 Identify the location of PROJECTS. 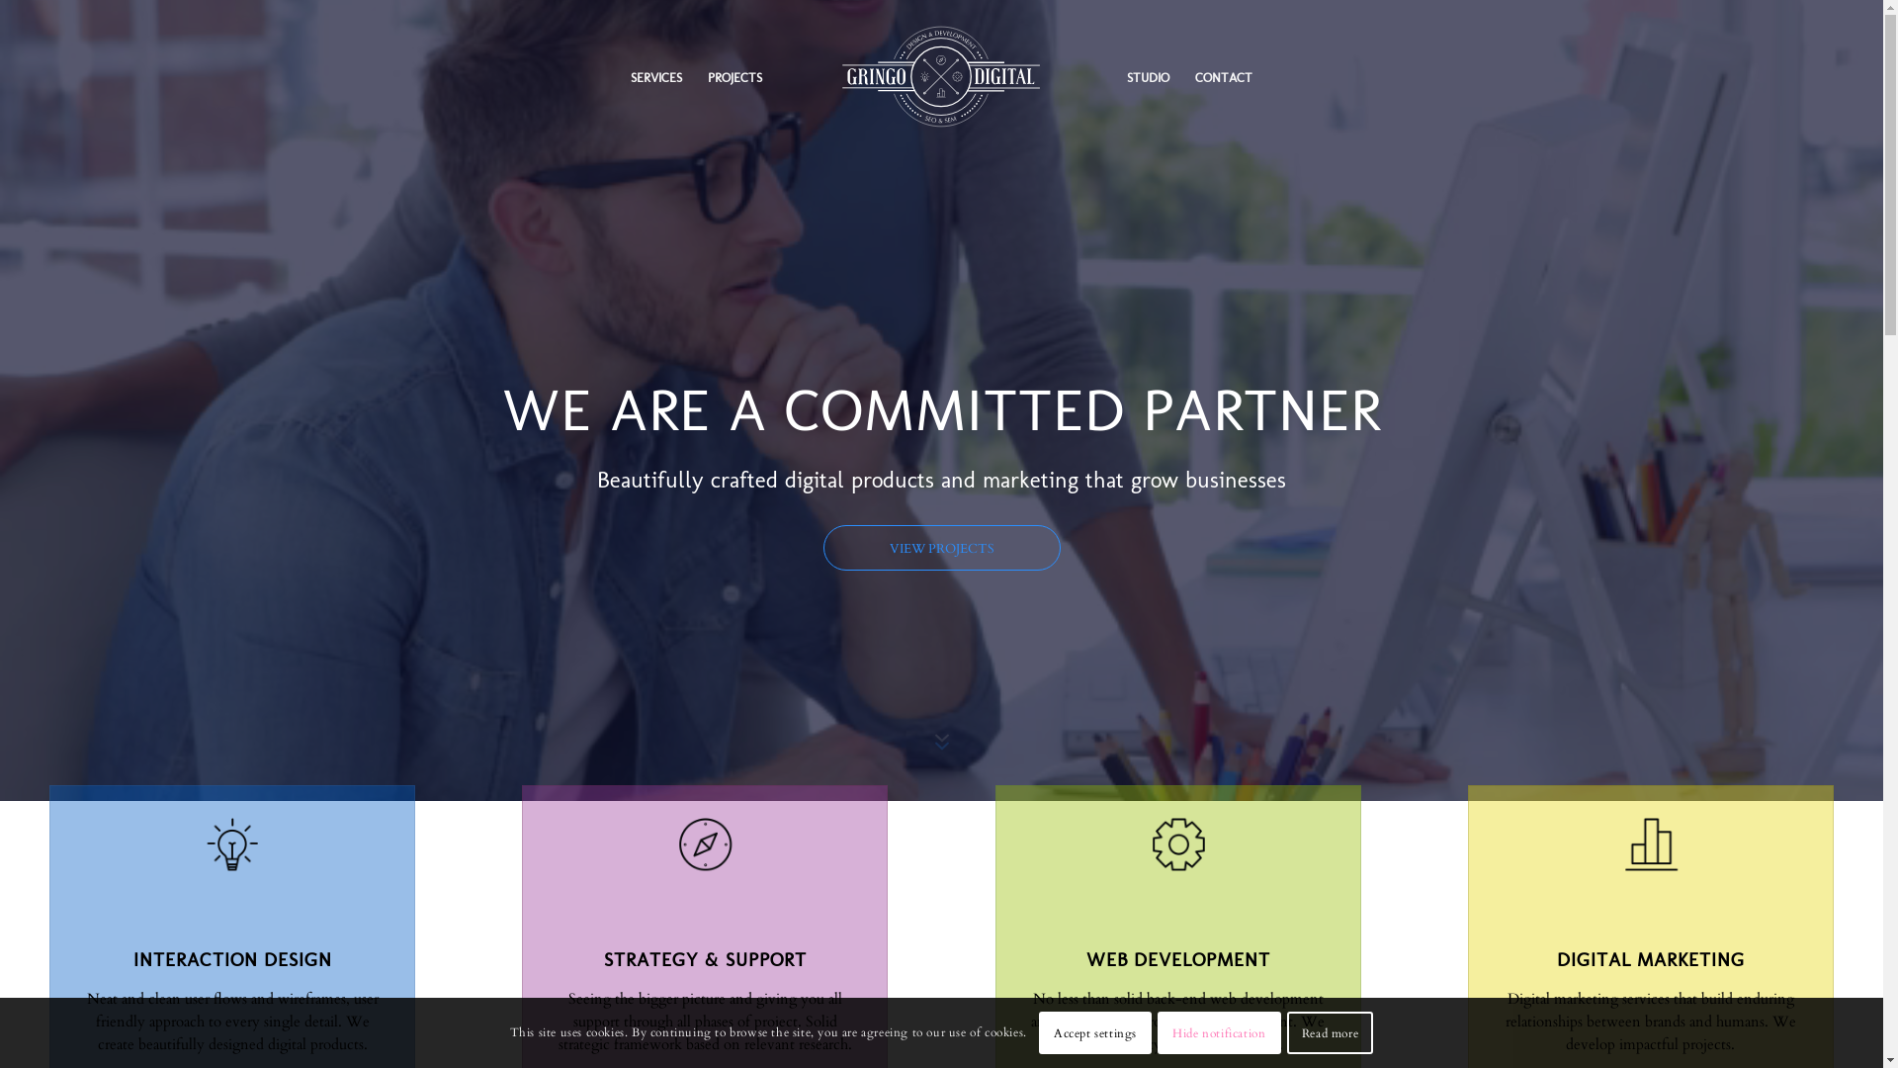
(735, 202).